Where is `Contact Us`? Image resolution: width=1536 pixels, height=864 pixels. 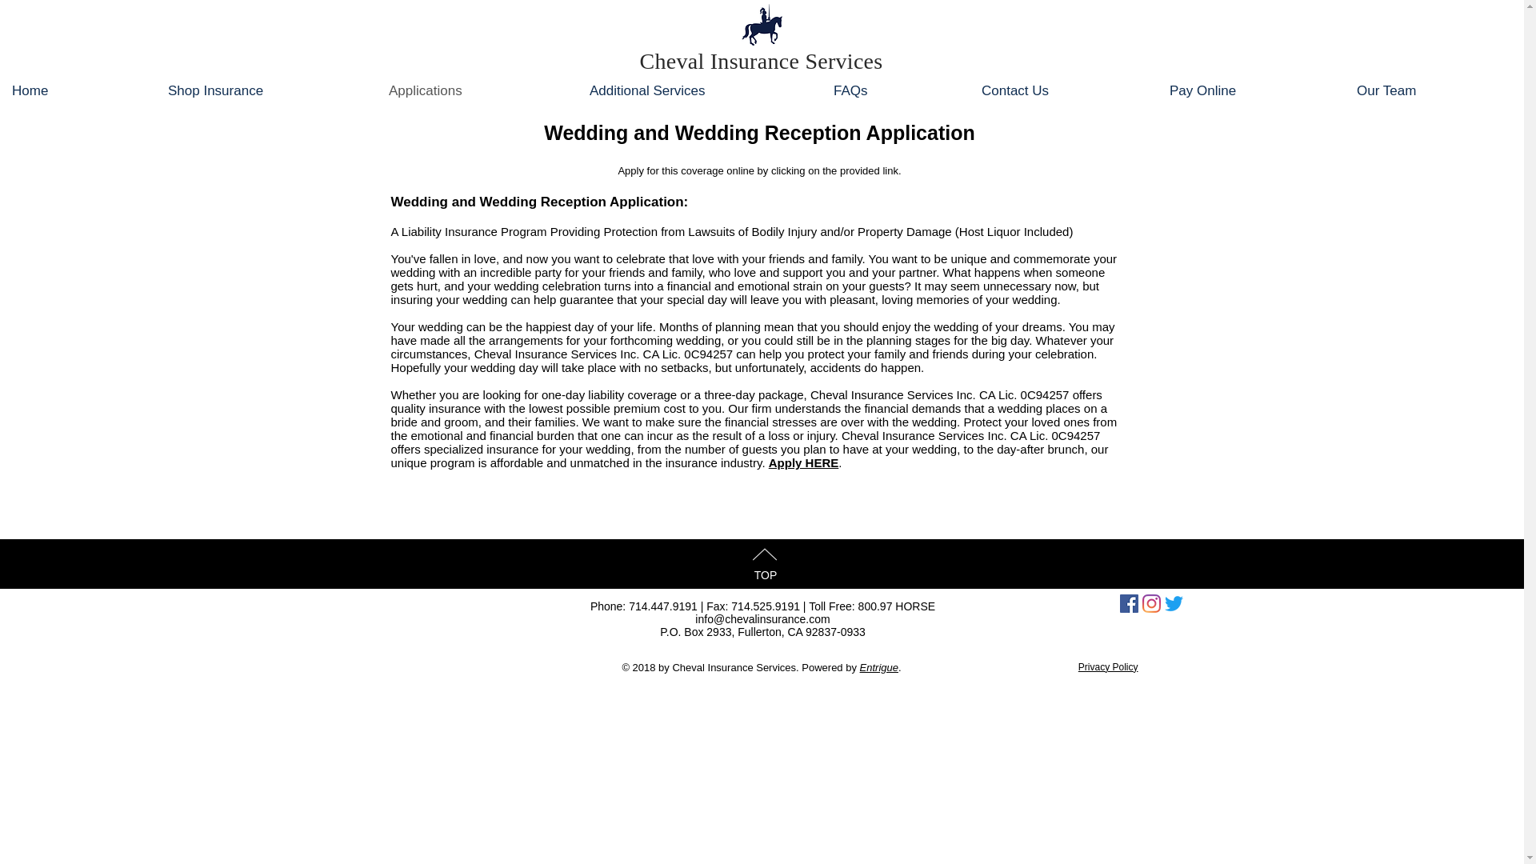
Contact Us is located at coordinates (1063, 90).